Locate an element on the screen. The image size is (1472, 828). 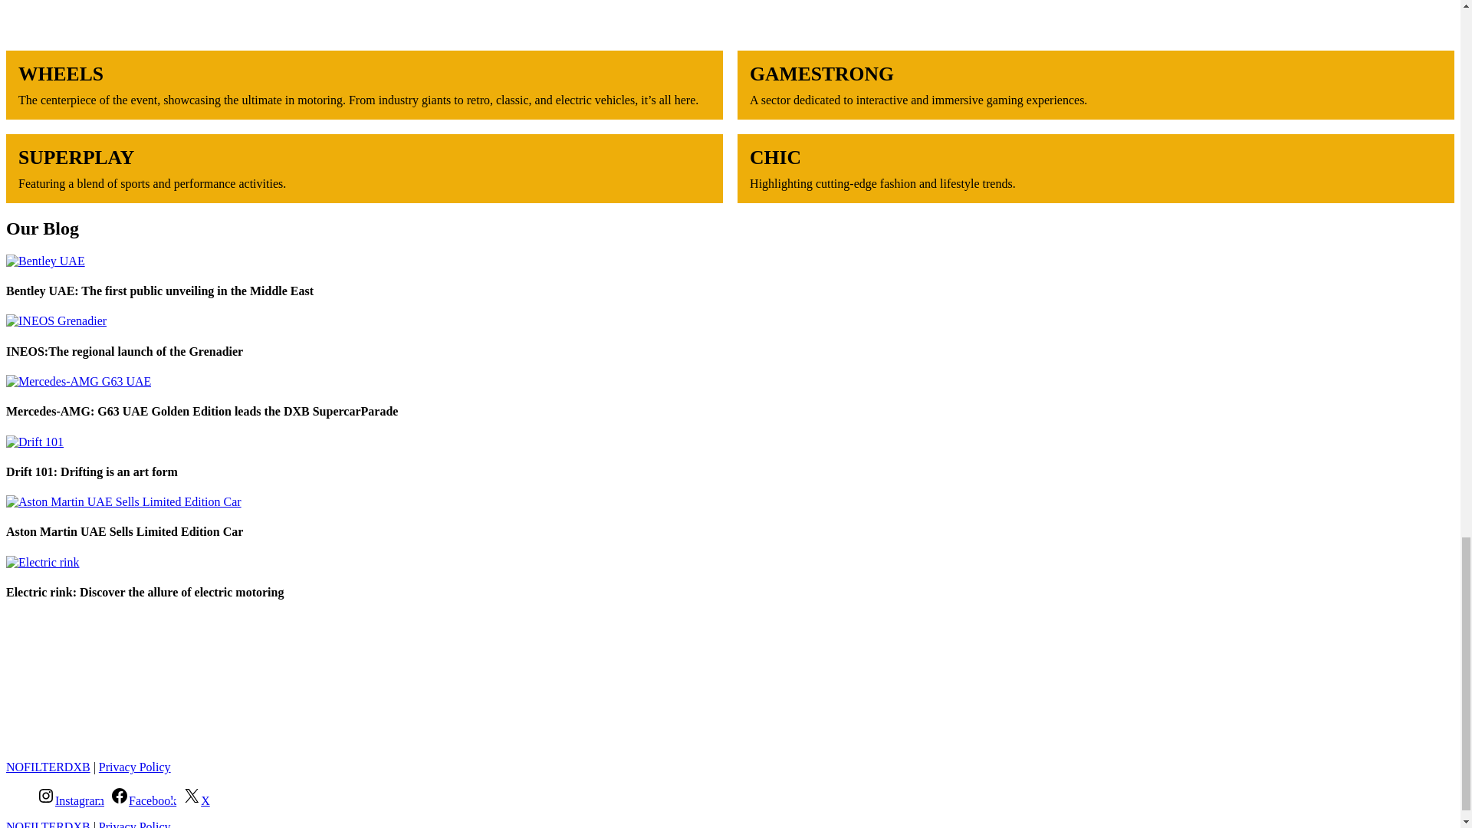
Bentley UAE: The first public unveiling in the Middle East is located at coordinates (159, 291).